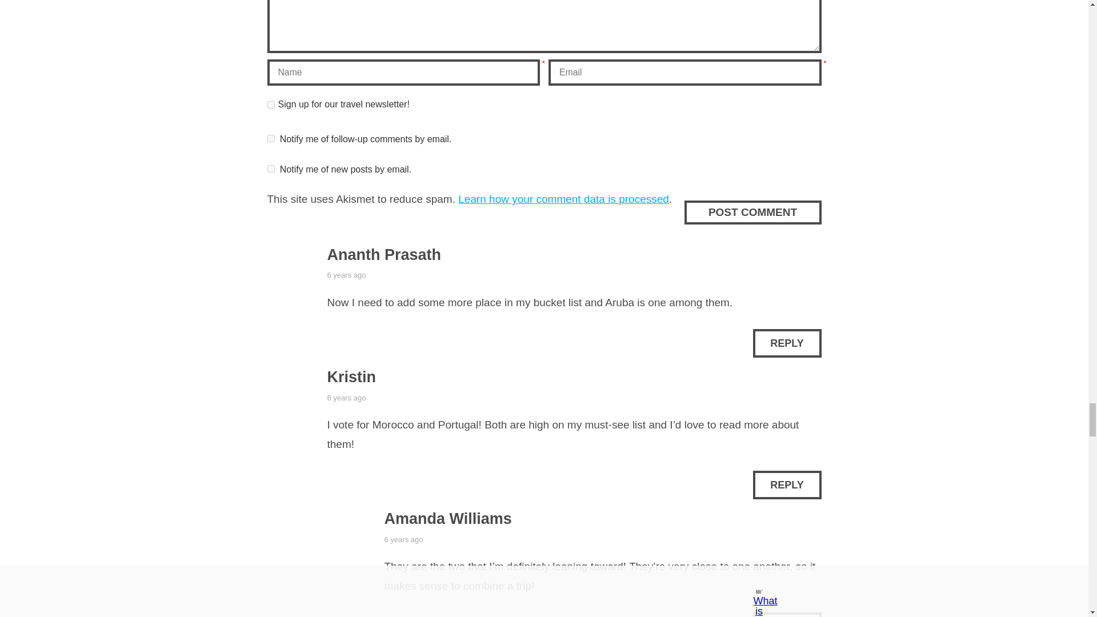 This screenshot has width=1097, height=617. I want to click on 1, so click(271, 105).